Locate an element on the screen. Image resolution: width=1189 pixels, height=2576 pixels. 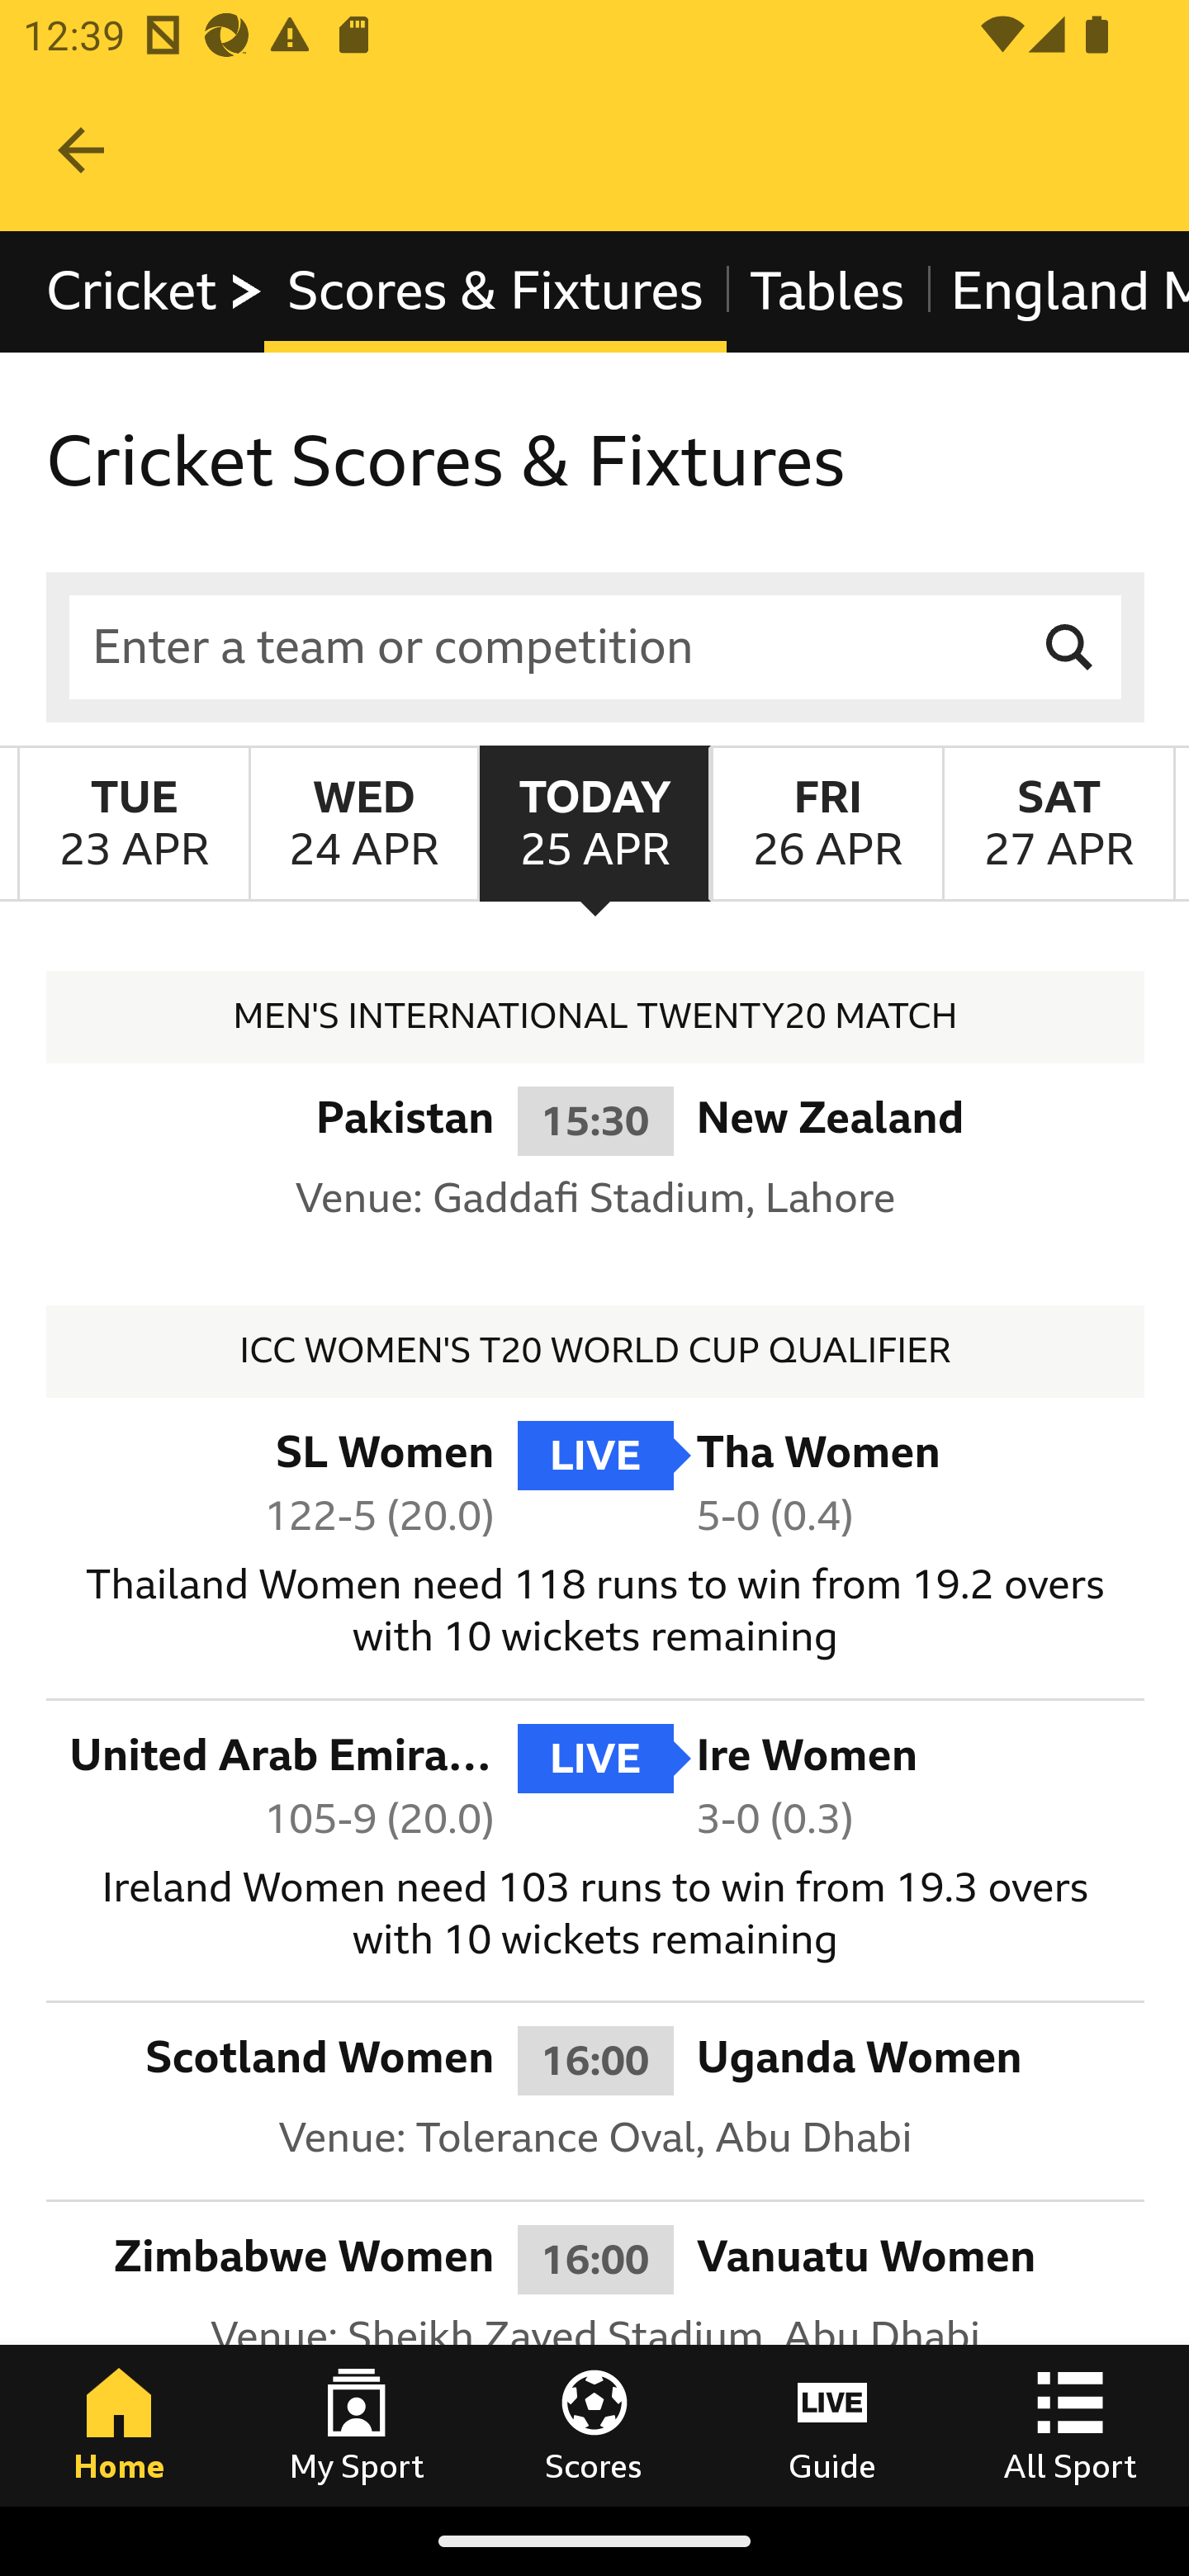
Navigate up is located at coordinates (81, 150).